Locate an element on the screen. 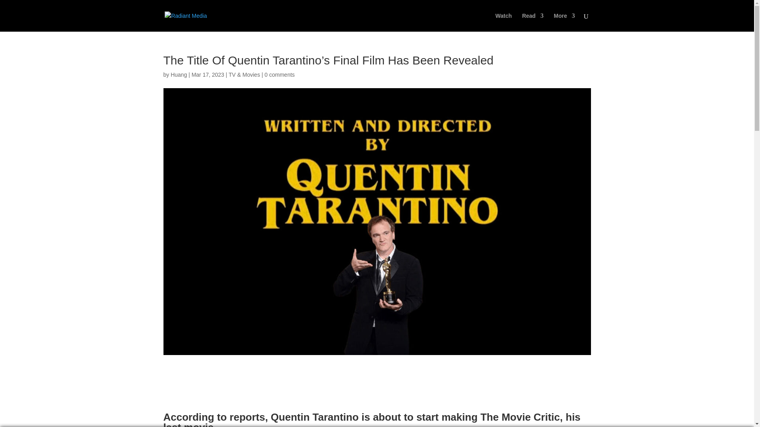  Posts by Huang is located at coordinates (179, 74).